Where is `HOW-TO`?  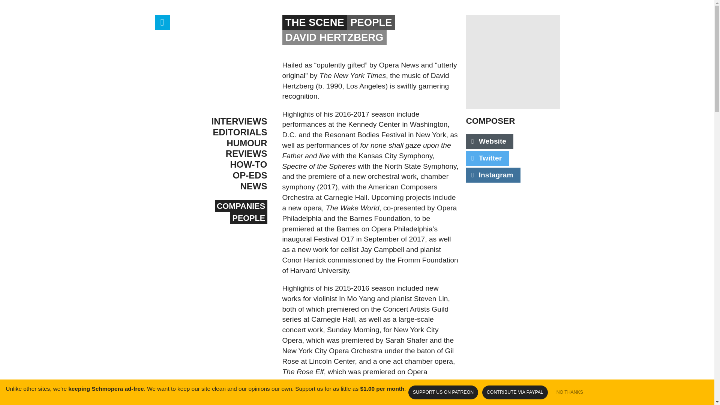 HOW-TO is located at coordinates (220, 165).